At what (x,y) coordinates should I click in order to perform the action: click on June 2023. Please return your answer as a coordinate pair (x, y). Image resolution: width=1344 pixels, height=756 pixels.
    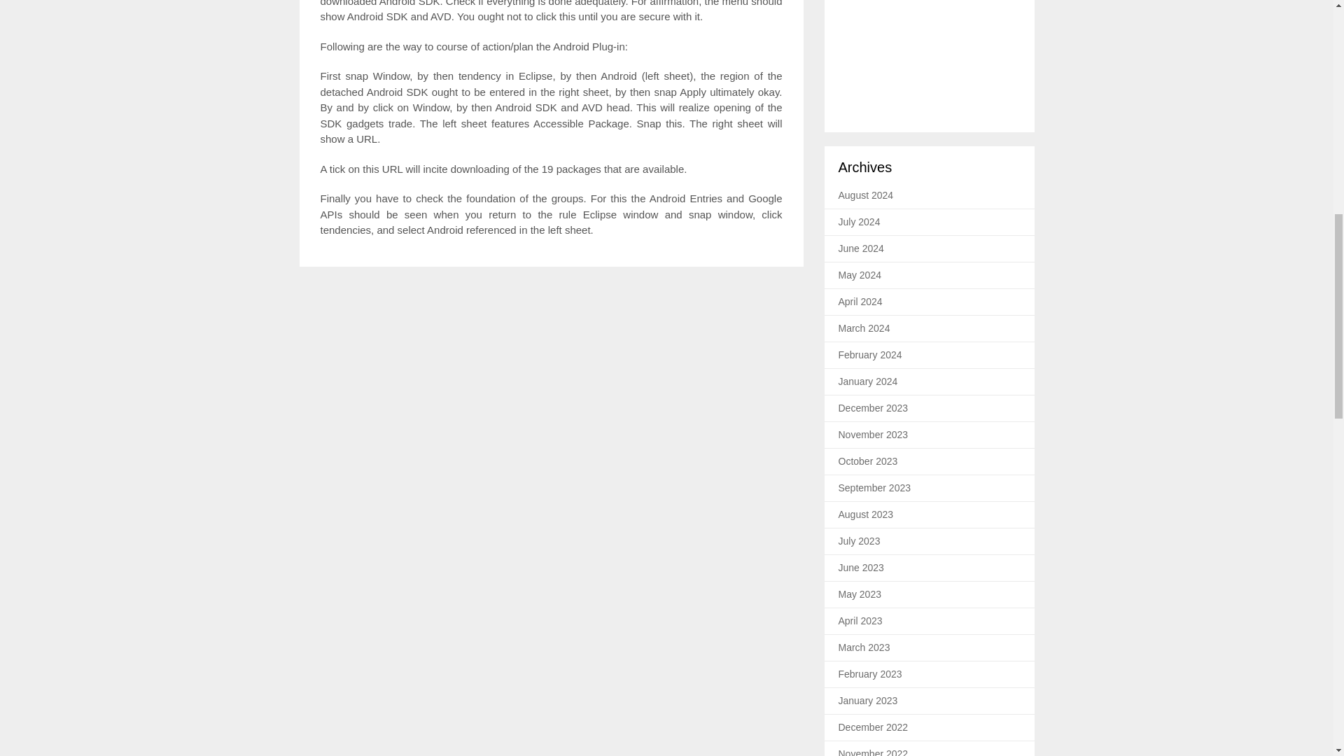
    Looking at the image, I should click on (861, 567).